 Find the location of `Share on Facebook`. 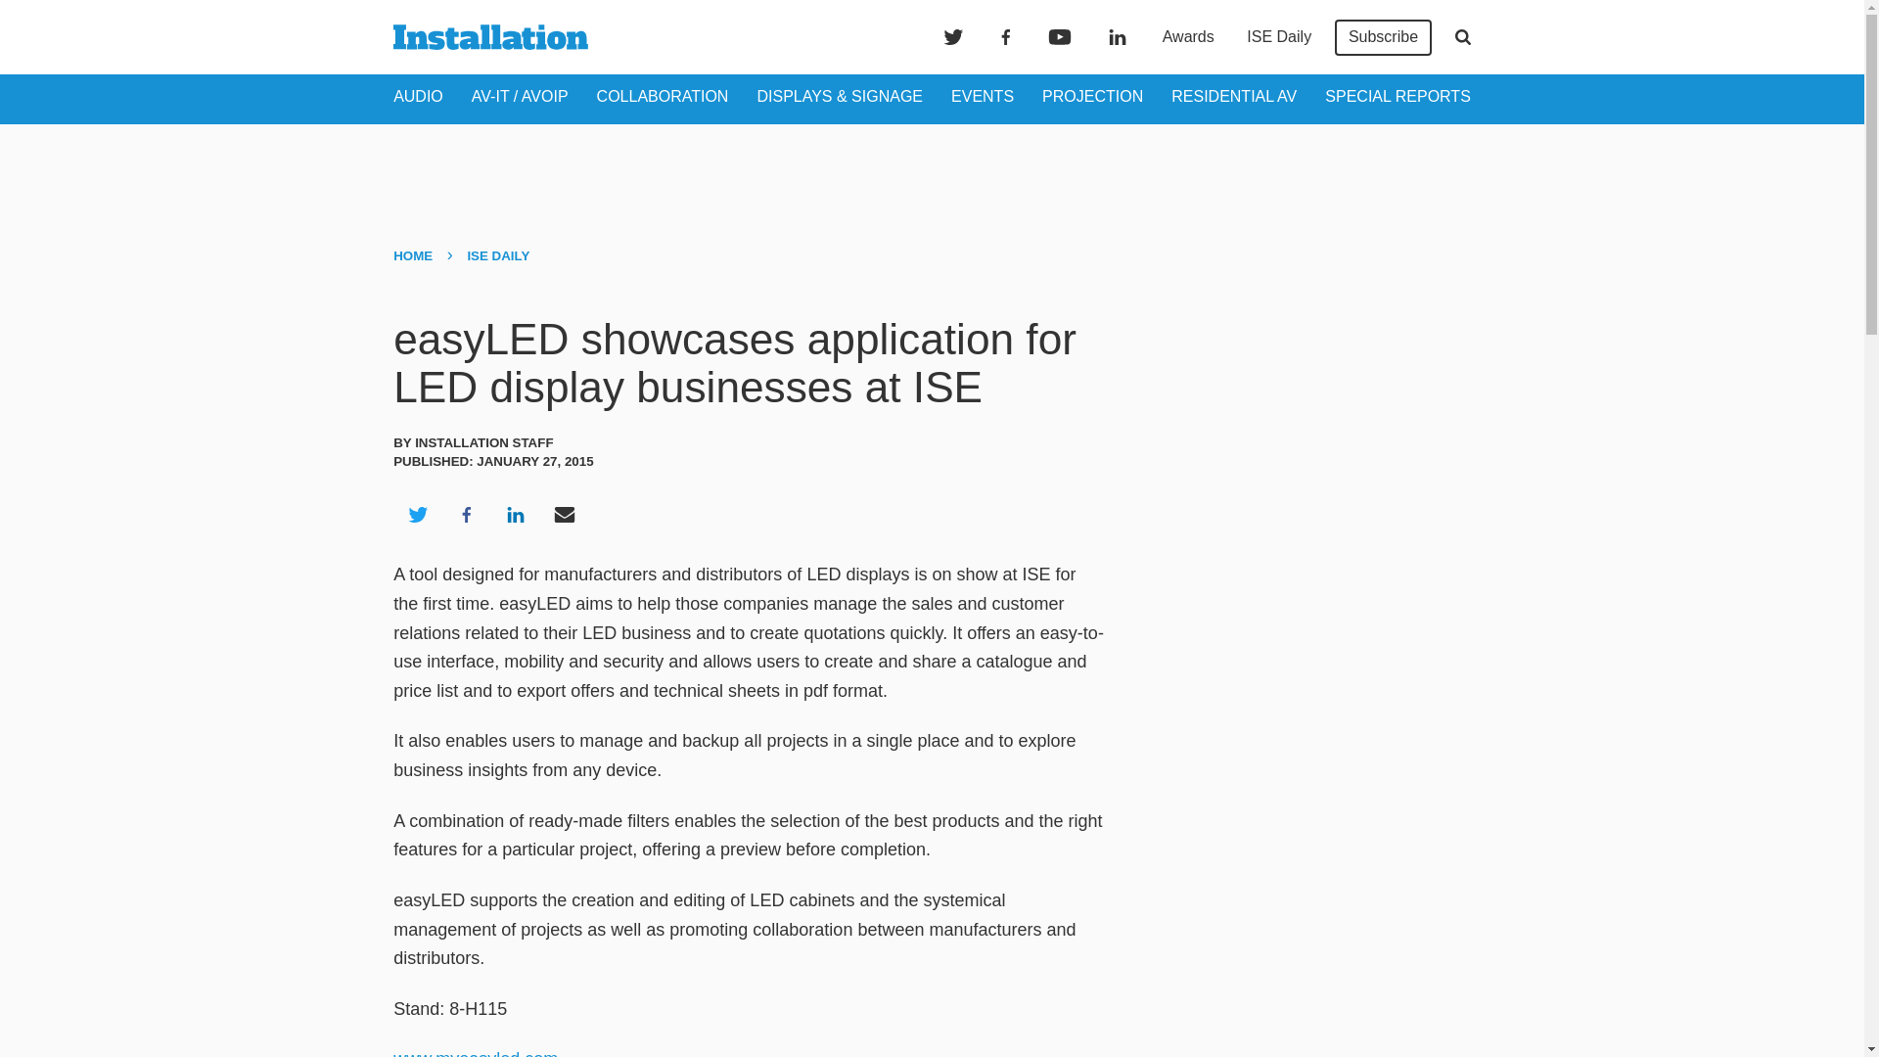

Share on Facebook is located at coordinates (466, 515).